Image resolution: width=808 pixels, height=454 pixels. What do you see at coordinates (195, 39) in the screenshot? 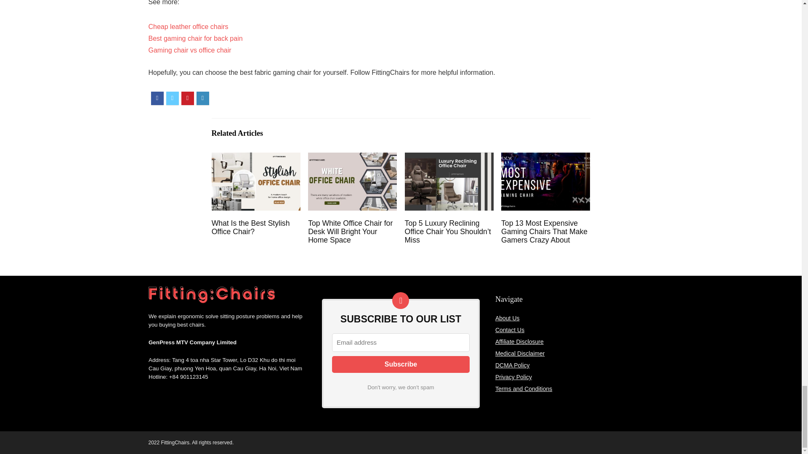
I see `Best gaming chair for back pain` at bounding box center [195, 39].